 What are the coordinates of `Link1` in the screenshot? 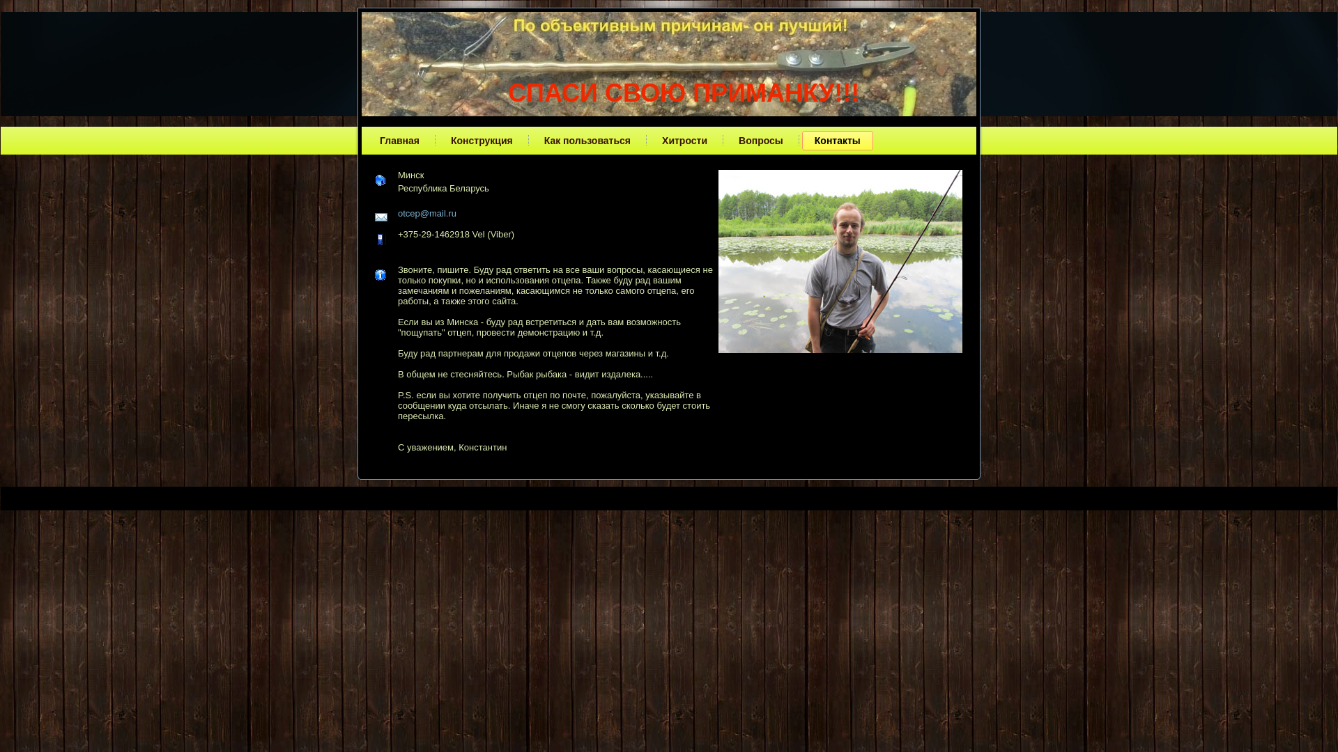 It's located at (645, 494).